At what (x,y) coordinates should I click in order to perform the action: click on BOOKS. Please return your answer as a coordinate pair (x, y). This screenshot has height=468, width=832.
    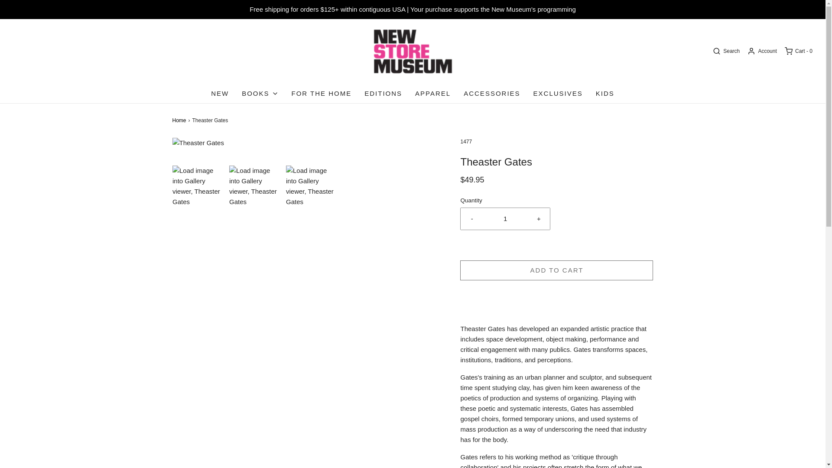
    Looking at the image, I should click on (260, 94).